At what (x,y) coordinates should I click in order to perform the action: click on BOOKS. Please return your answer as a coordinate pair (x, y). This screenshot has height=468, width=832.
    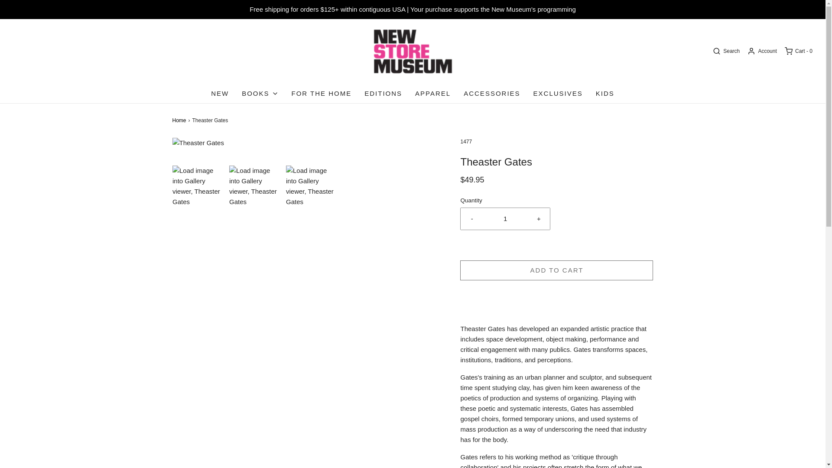
    Looking at the image, I should click on (260, 94).